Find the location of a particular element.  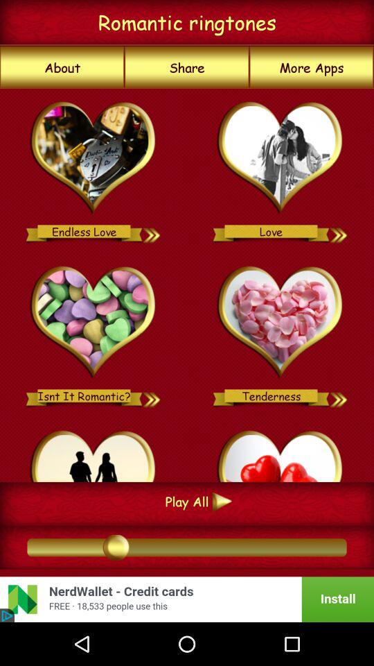

go forward is located at coordinates (152, 232).